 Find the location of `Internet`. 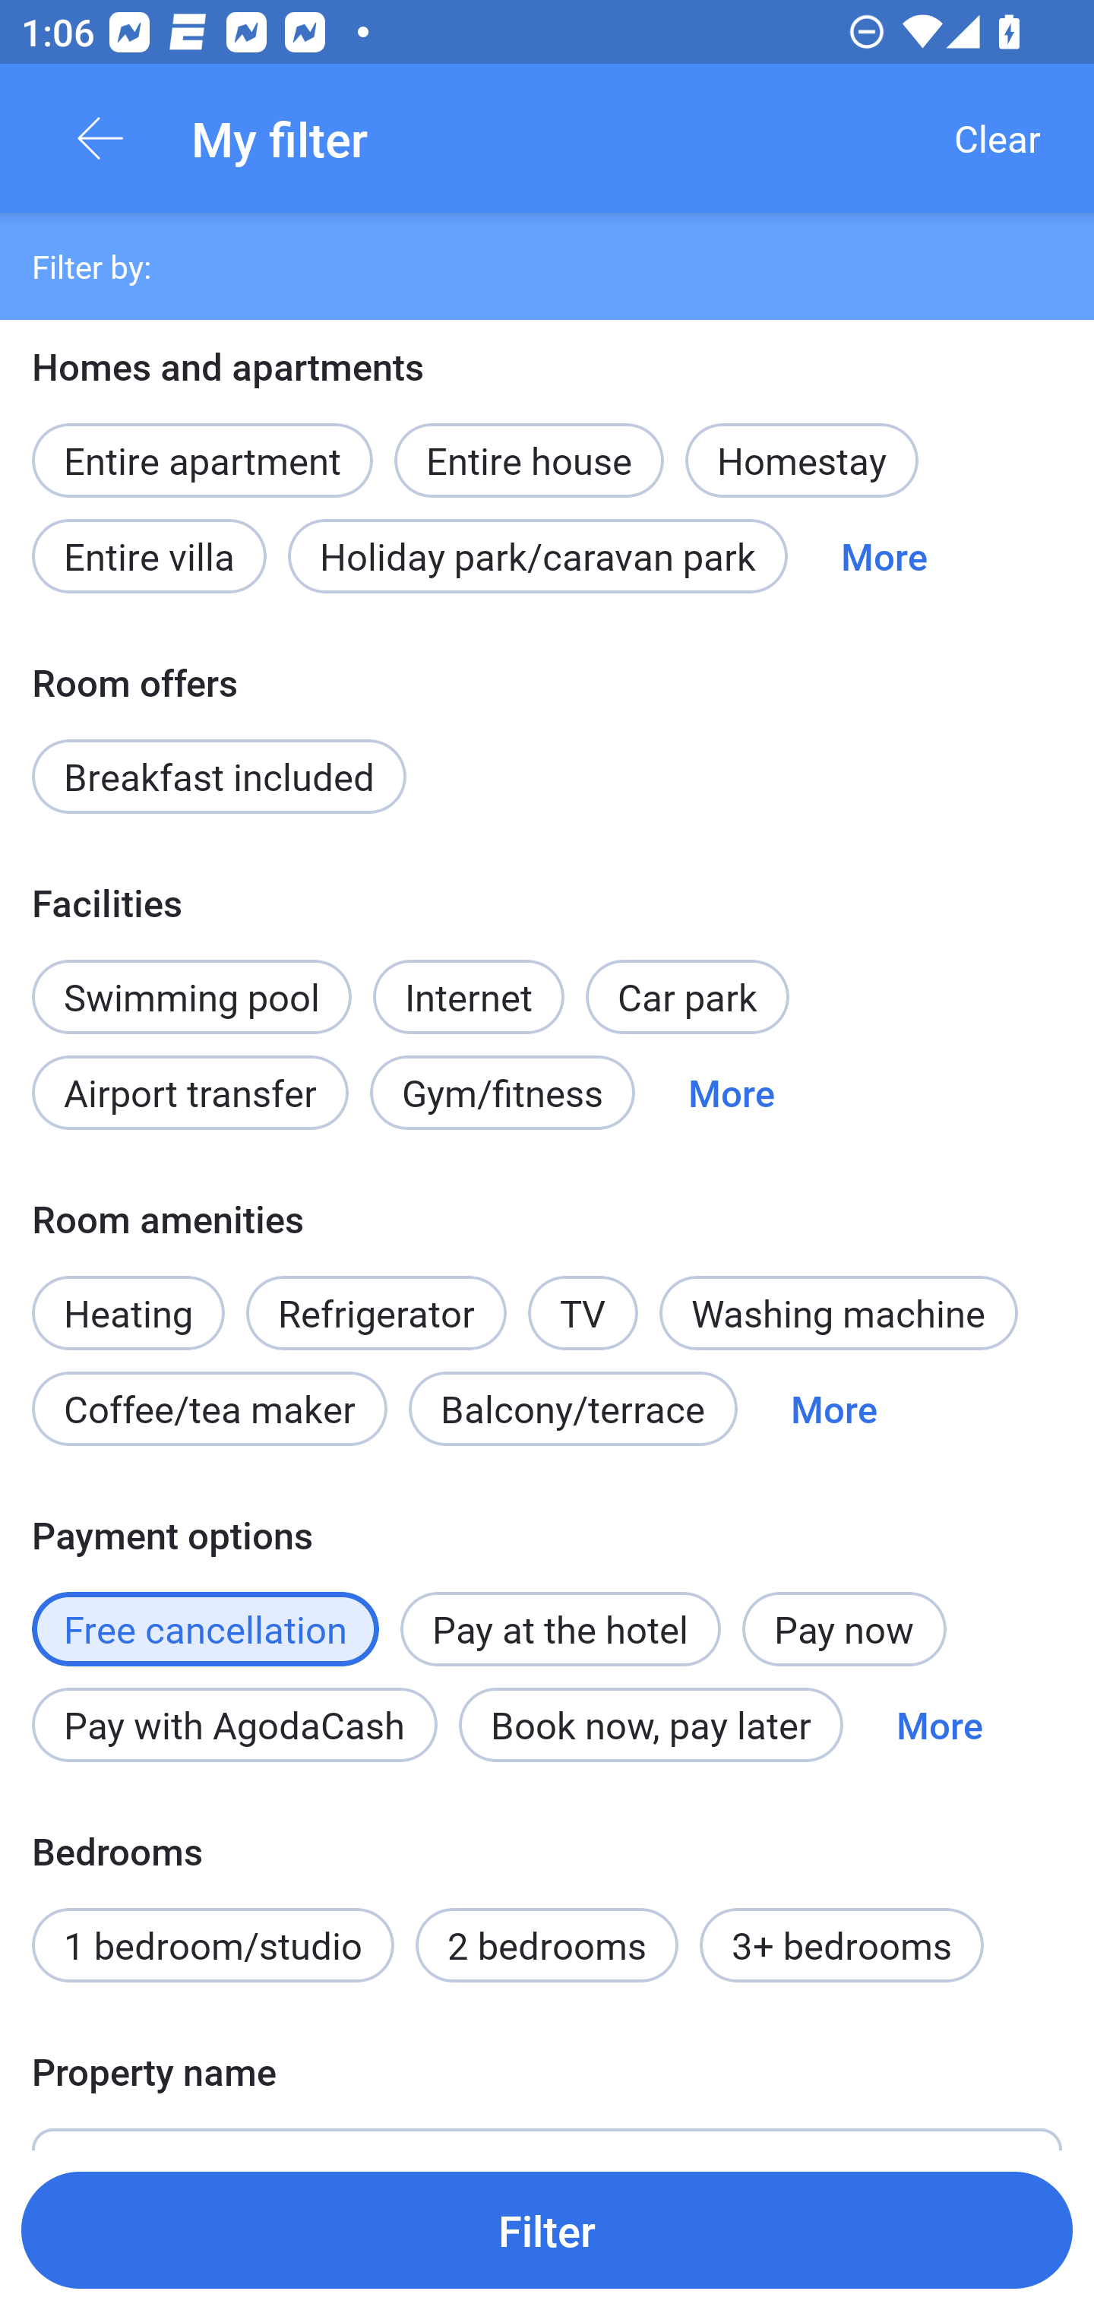

Internet is located at coordinates (469, 980).